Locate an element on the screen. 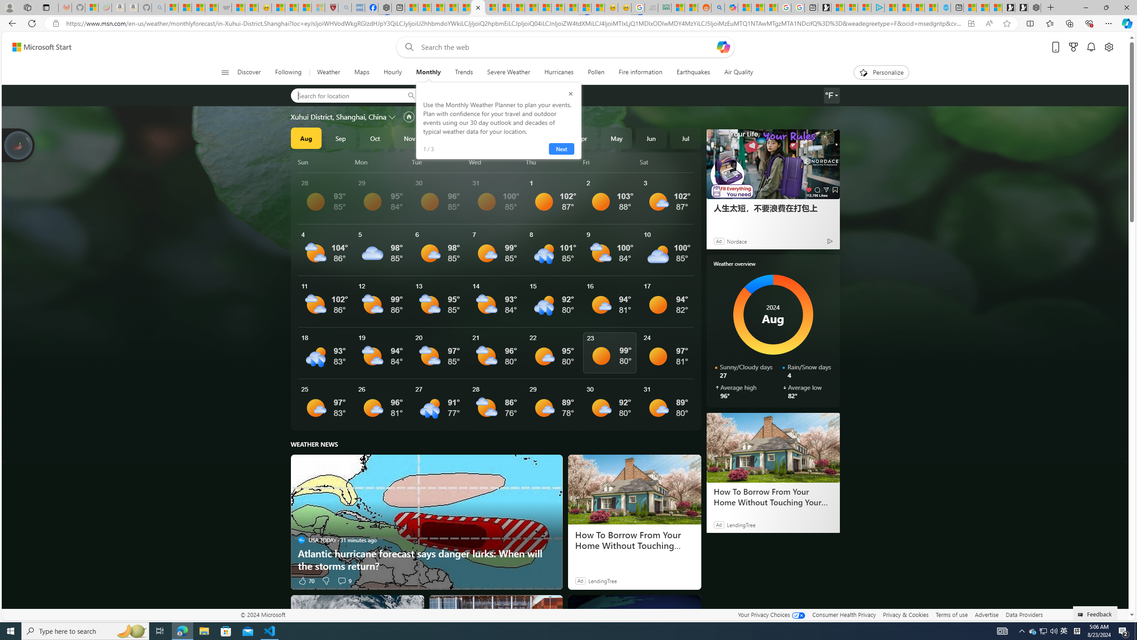 This screenshot has height=640, width=1137. Next is located at coordinates (561, 149).